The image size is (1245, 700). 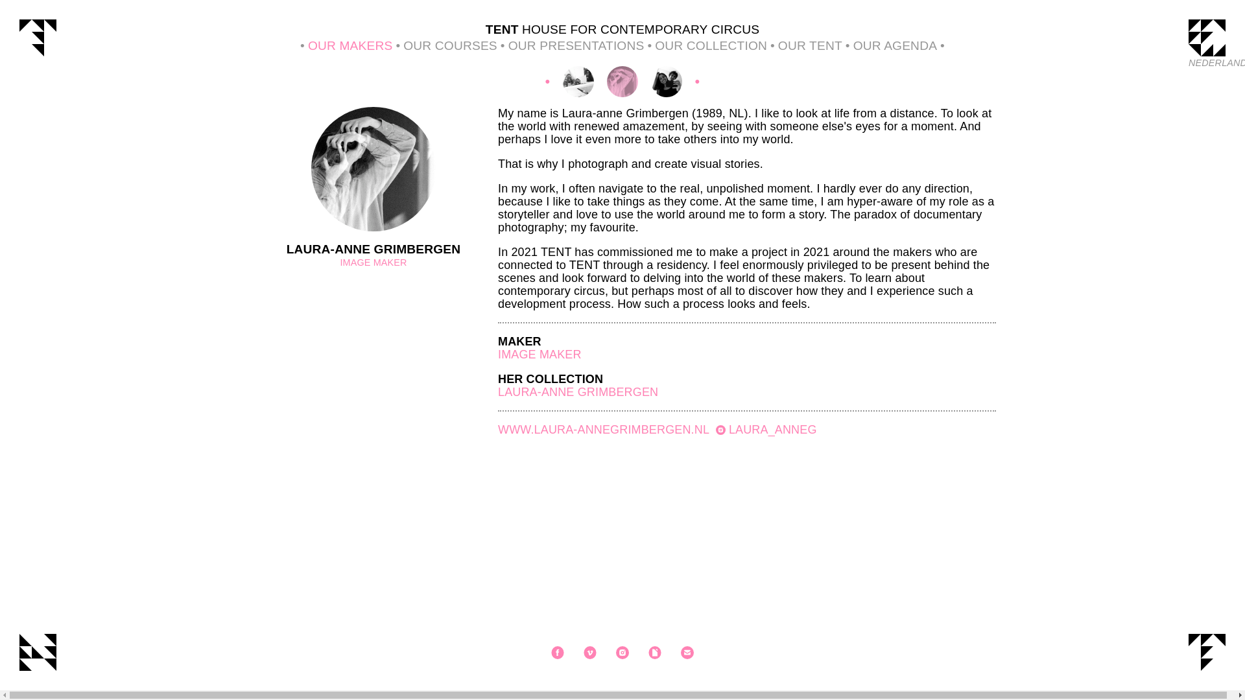 I want to click on Sinking Sideways, so click(x=578, y=82).